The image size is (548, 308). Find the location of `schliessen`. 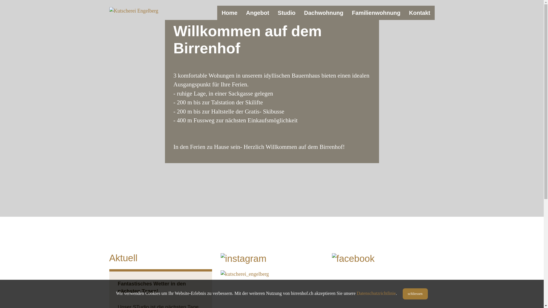

schliessen is located at coordinates (415, 294).